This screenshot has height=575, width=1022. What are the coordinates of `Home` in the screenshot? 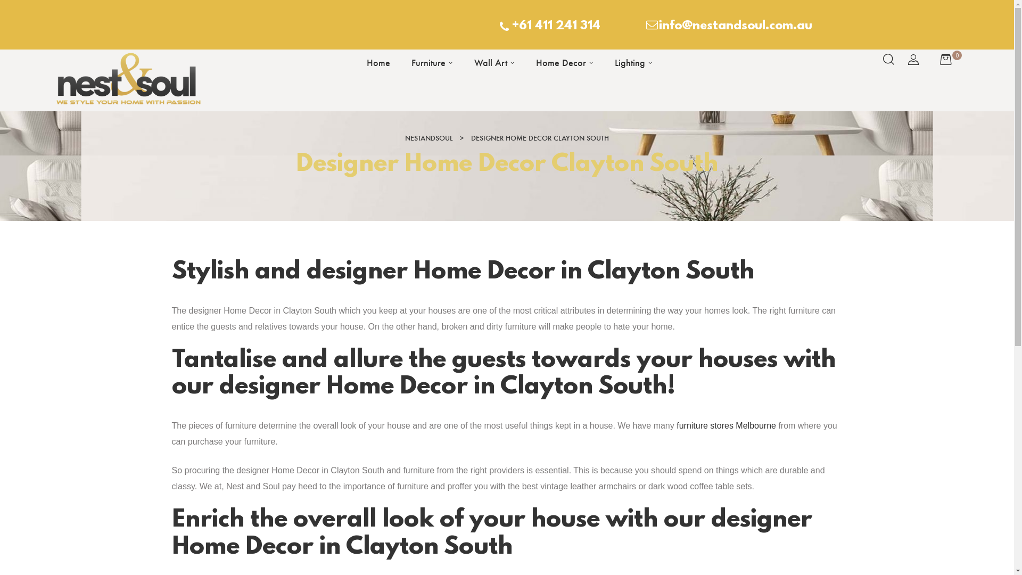 It's located at (378, 63).